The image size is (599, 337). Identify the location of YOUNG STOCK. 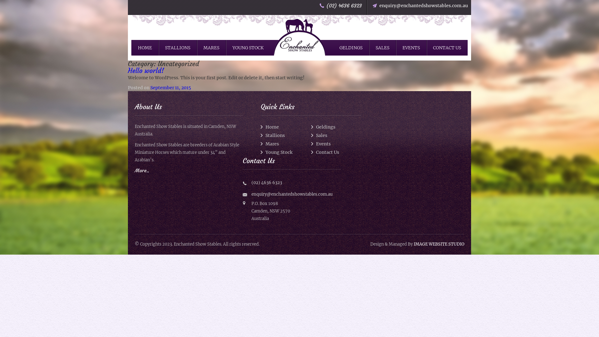
(248, 48).